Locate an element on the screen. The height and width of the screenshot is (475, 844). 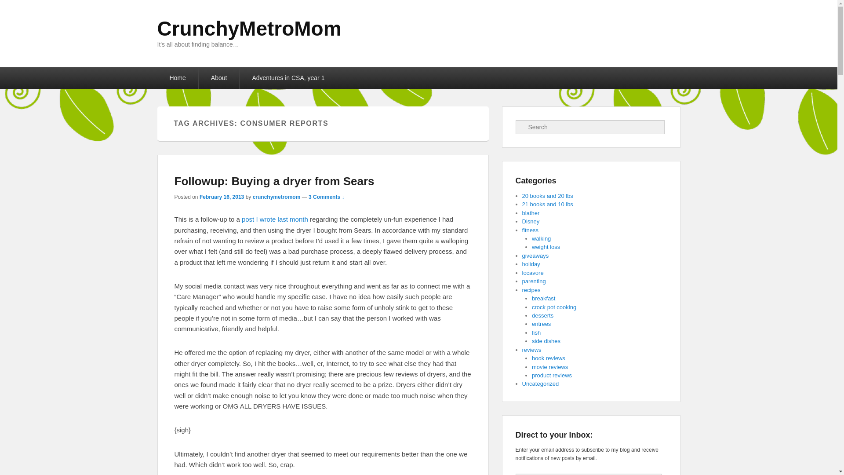
View all posts by crunchymetromom is located at coordinates (276, 197).